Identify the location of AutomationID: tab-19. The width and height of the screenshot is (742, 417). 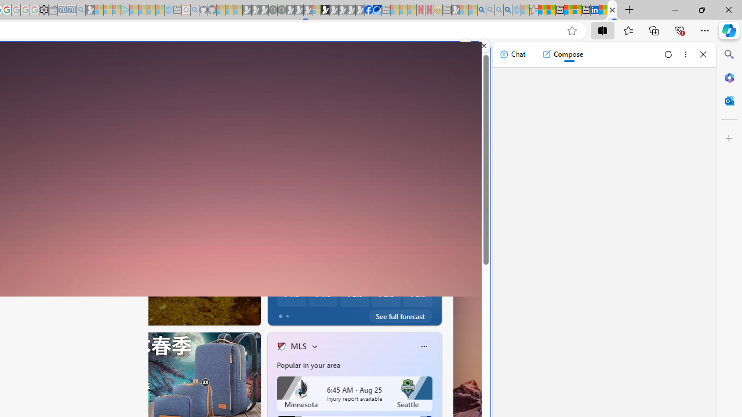
(78, 314).